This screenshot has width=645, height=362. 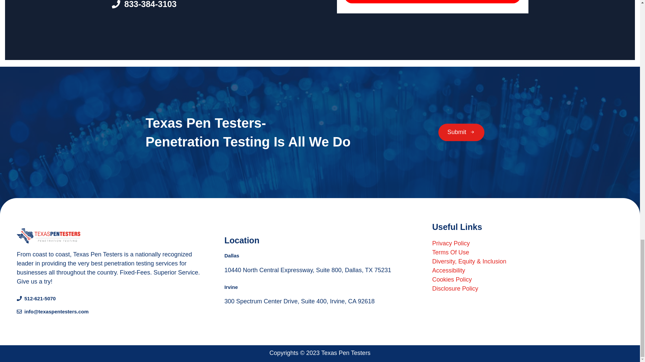 What do you see at coordinates (432, 1) in the screenshot?
I see `Submit Request` at bounding box center [432, 1].